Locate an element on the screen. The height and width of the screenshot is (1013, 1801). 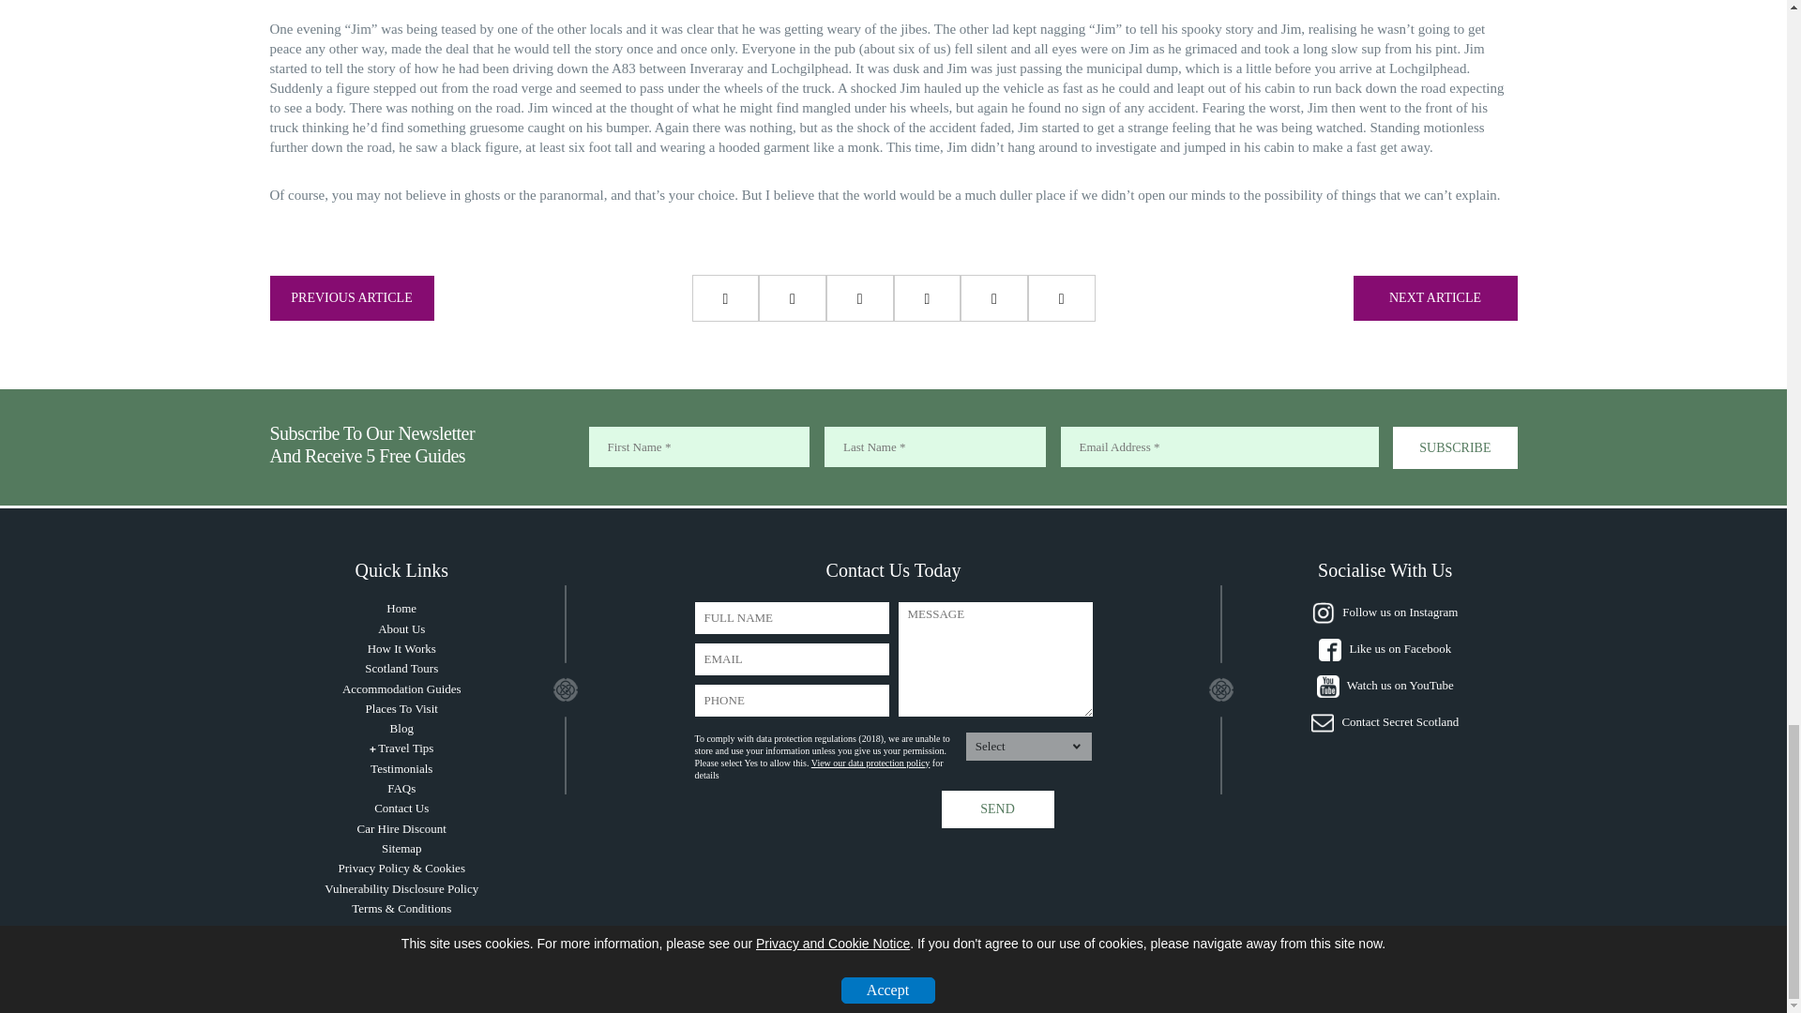
PREVIOUS ARTICLE is located at coordinates (352, 298).